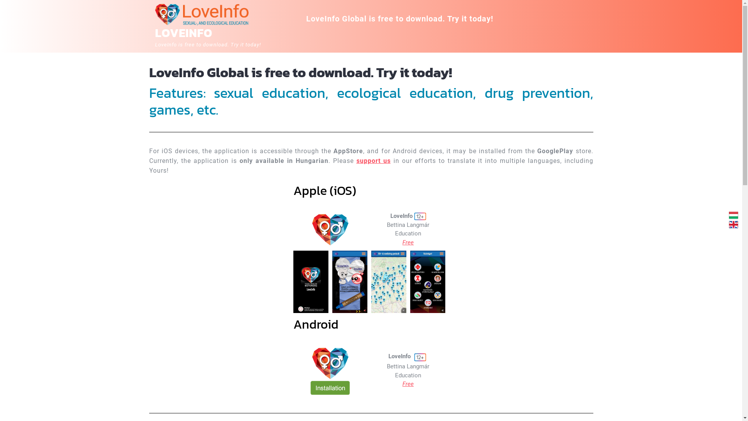 This screenshot has width=748, height=421. I want to click on Free, so click(408, 242).